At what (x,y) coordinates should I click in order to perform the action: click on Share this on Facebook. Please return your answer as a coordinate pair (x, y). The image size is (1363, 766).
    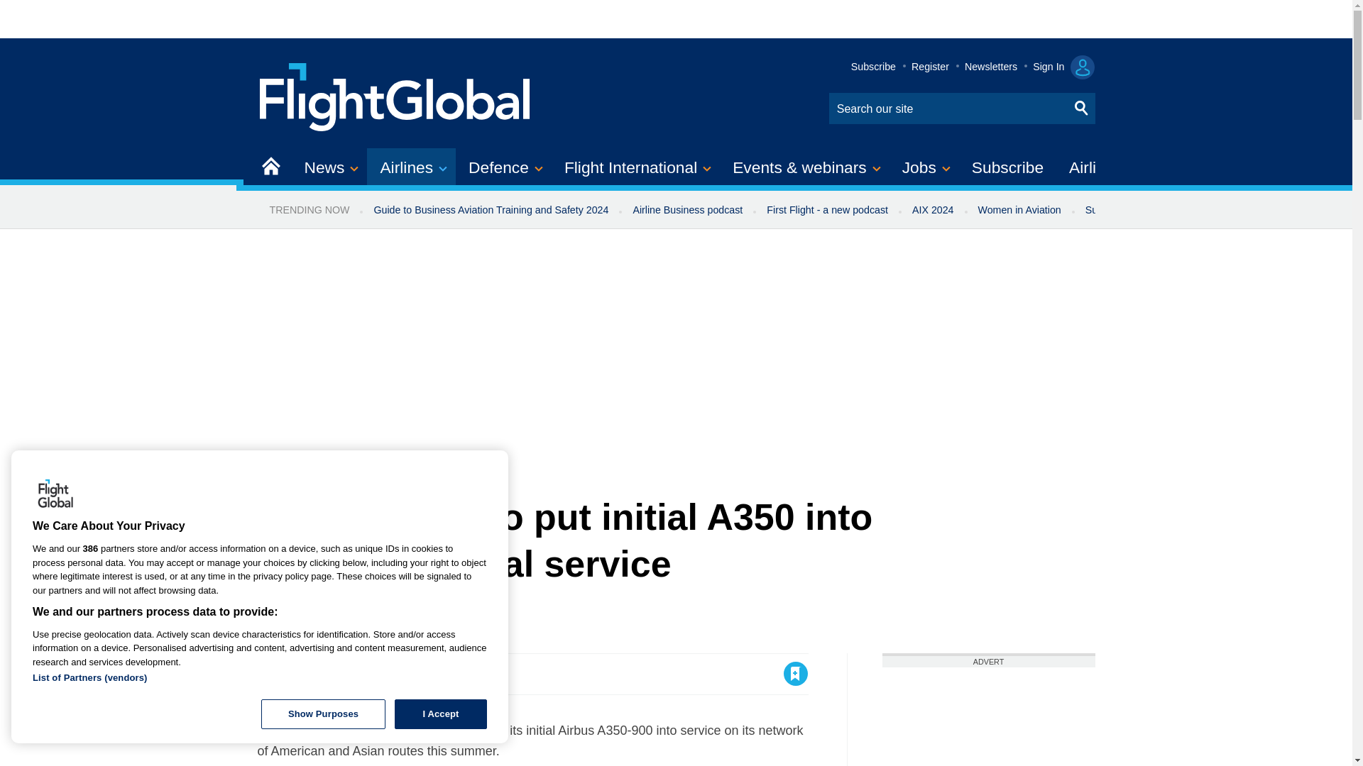
    Looking at the image, I should click on (270, 674).